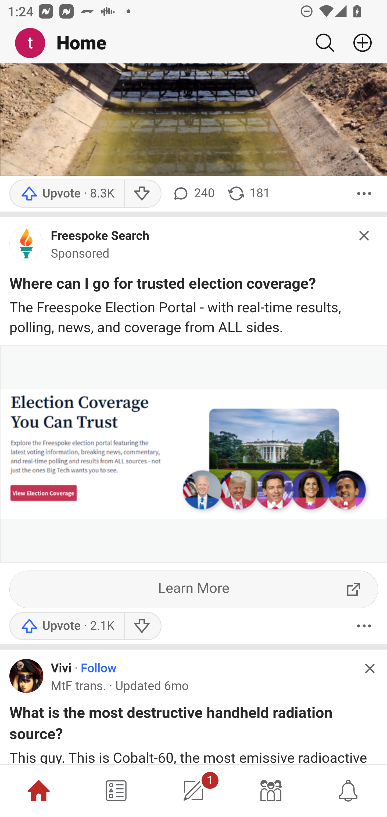 The width and height of the screenshot is (387, 817). Describe the element at coordinates (67, 626) in the screenshot. I see `Upvote` at that location.